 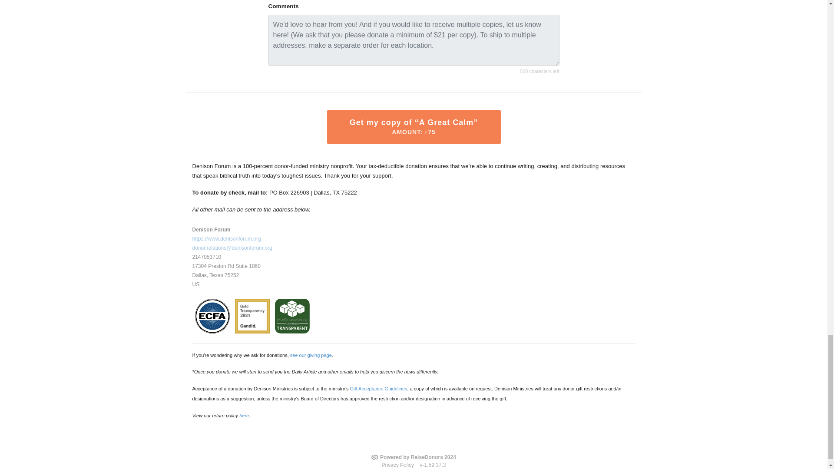 I want to click on Gift Acceptance Guidelines, so click(x=378, y=388).